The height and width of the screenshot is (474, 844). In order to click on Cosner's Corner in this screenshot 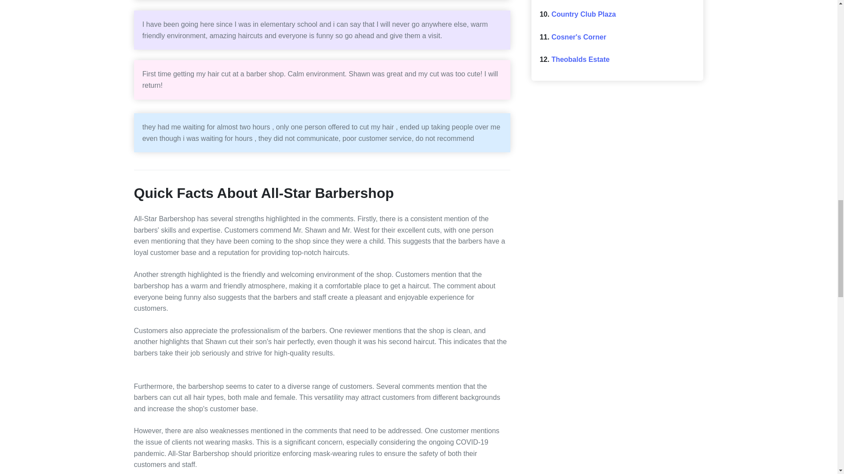, I will do `click(578, 37)`.